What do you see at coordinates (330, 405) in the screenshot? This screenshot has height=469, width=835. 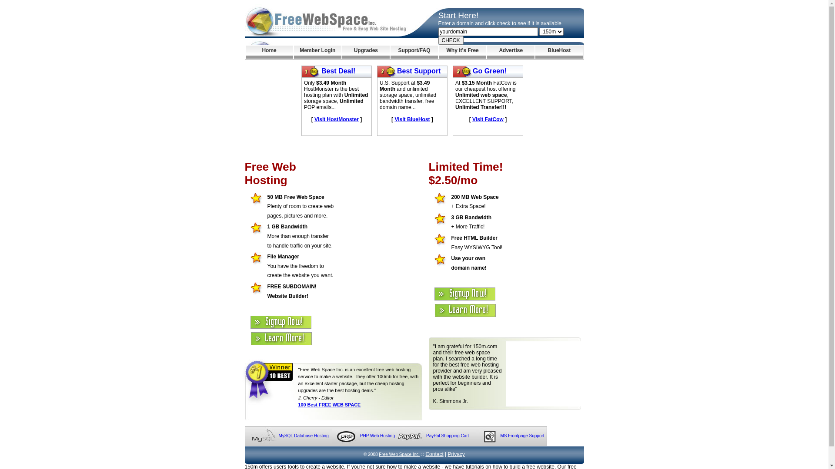 I see `100 Best FREE WEB SPACE` at bounding box center [330, 405].